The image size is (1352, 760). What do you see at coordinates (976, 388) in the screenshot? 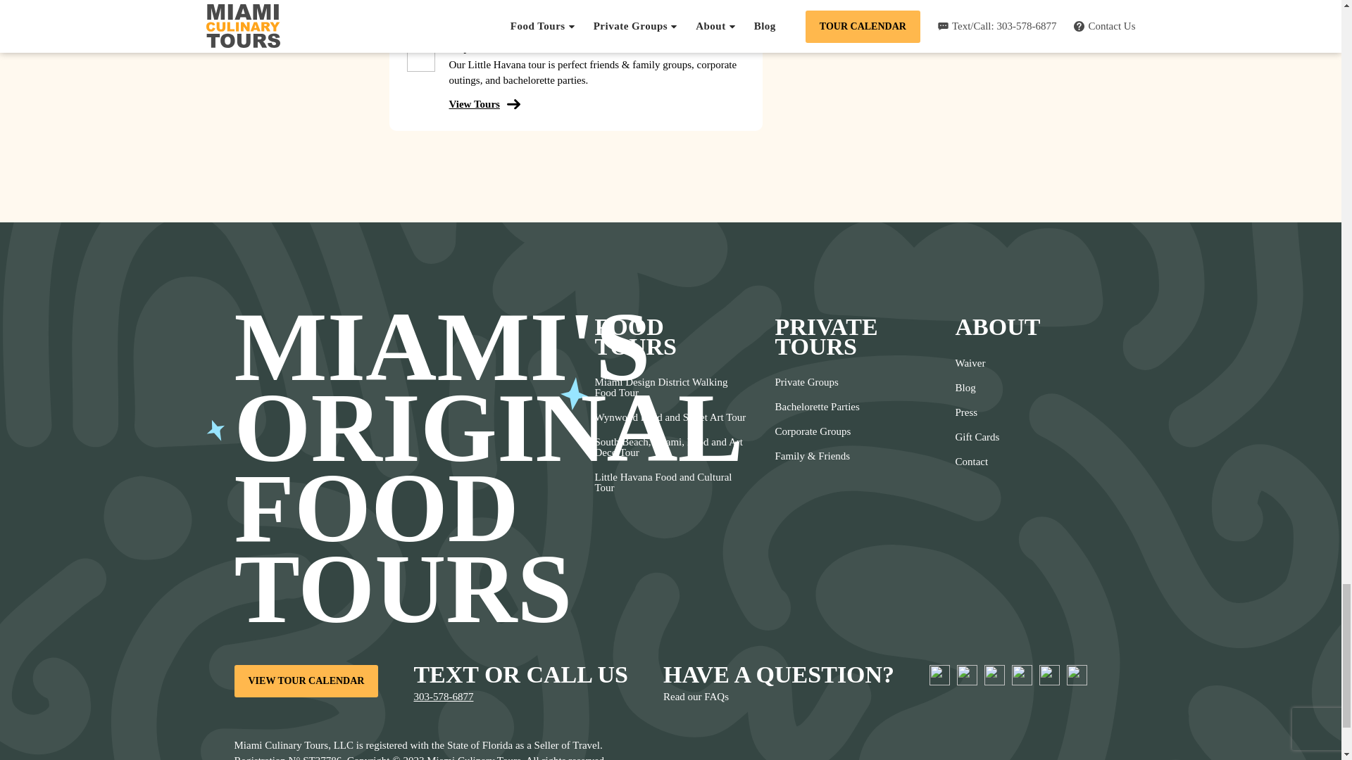
I see `Blog` at bounding box center [976, 388].